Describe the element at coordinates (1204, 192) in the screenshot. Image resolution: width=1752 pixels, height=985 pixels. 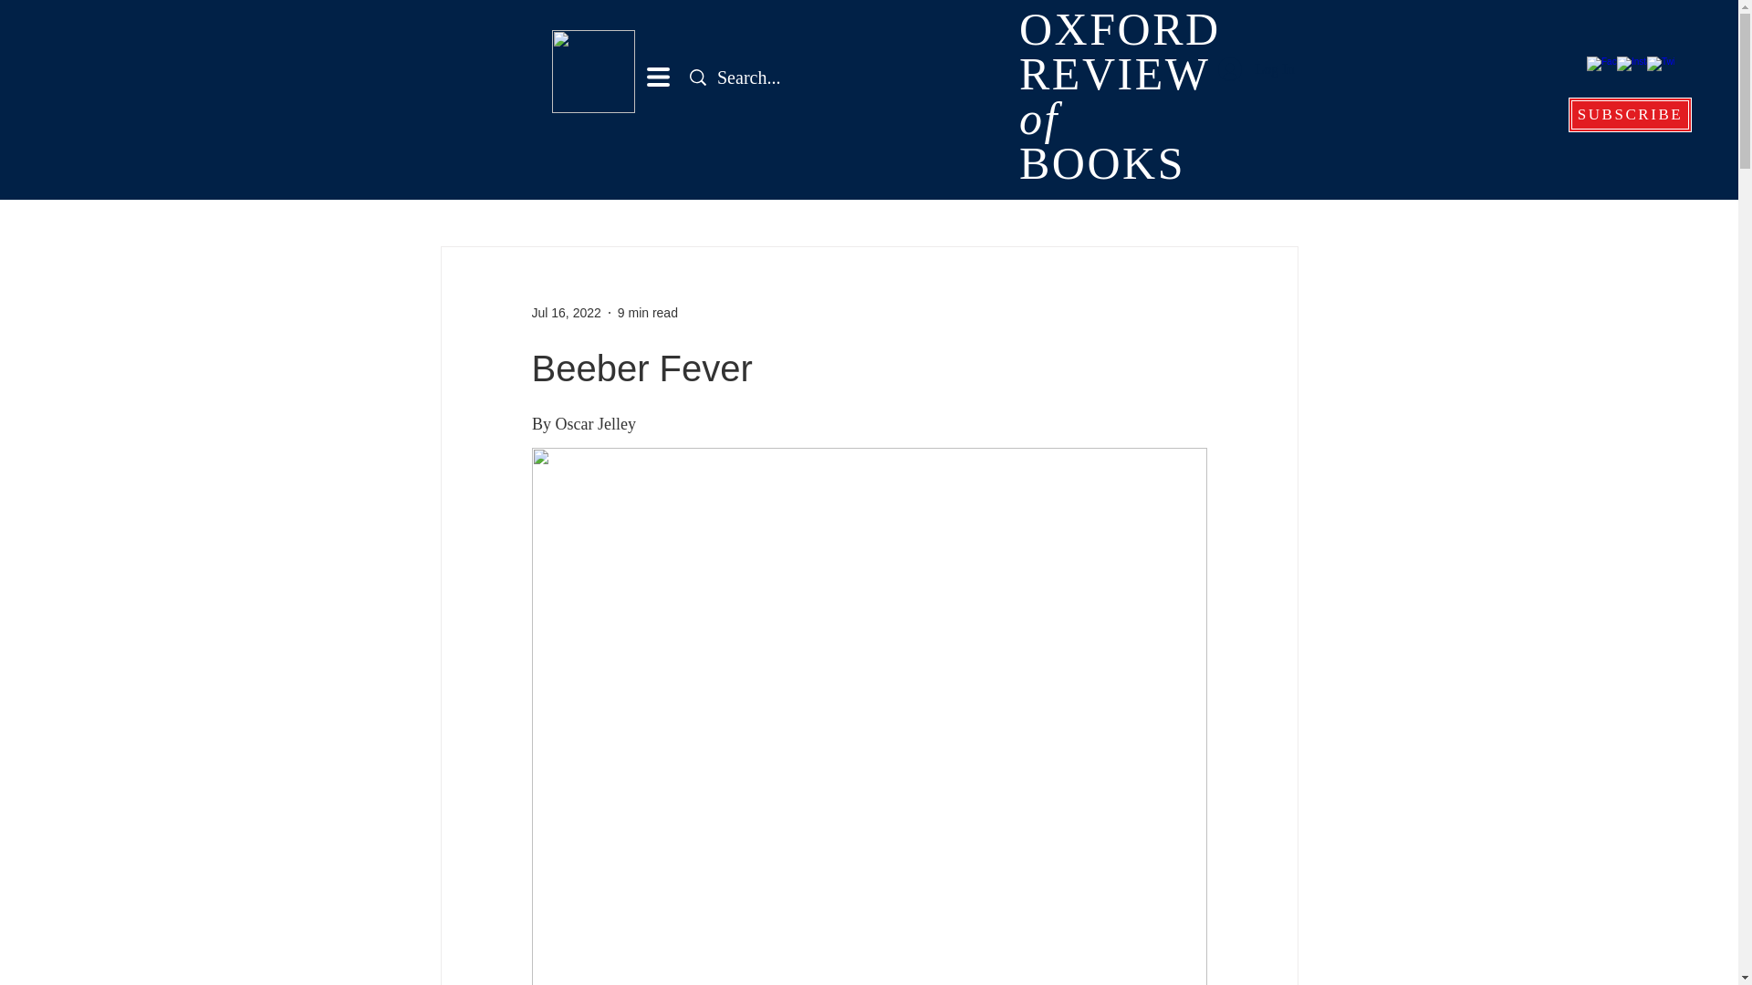
I see `POETRY` at that location.